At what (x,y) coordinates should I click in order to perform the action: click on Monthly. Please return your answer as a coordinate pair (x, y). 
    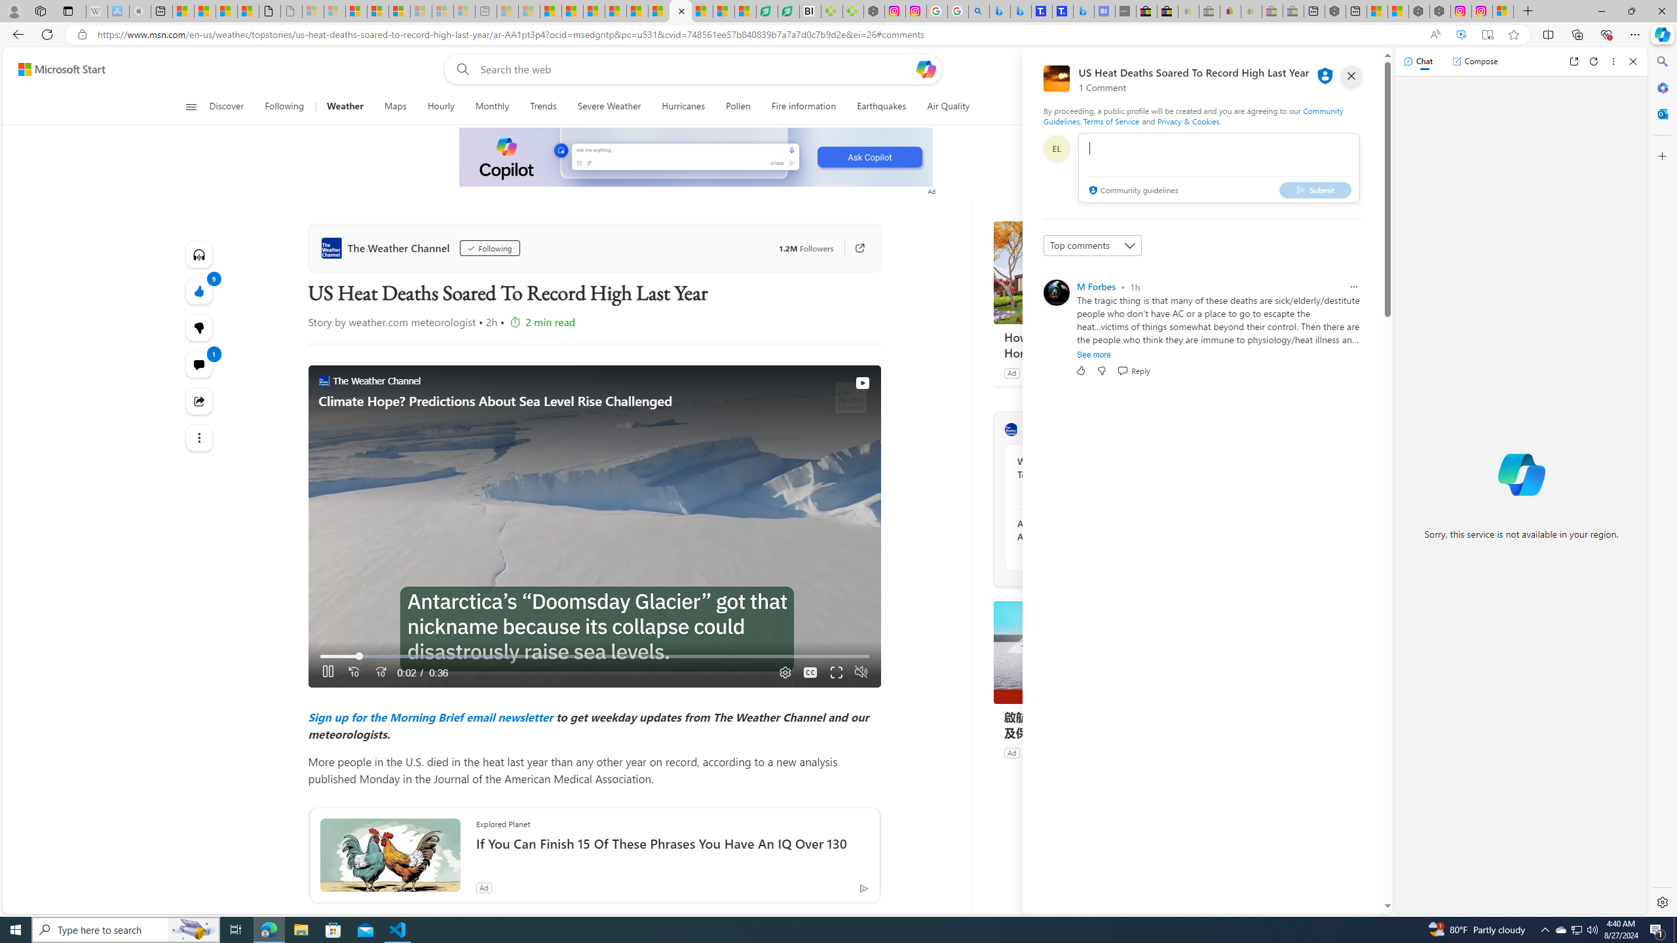
    Looking at the image, I should click on (492, 107).